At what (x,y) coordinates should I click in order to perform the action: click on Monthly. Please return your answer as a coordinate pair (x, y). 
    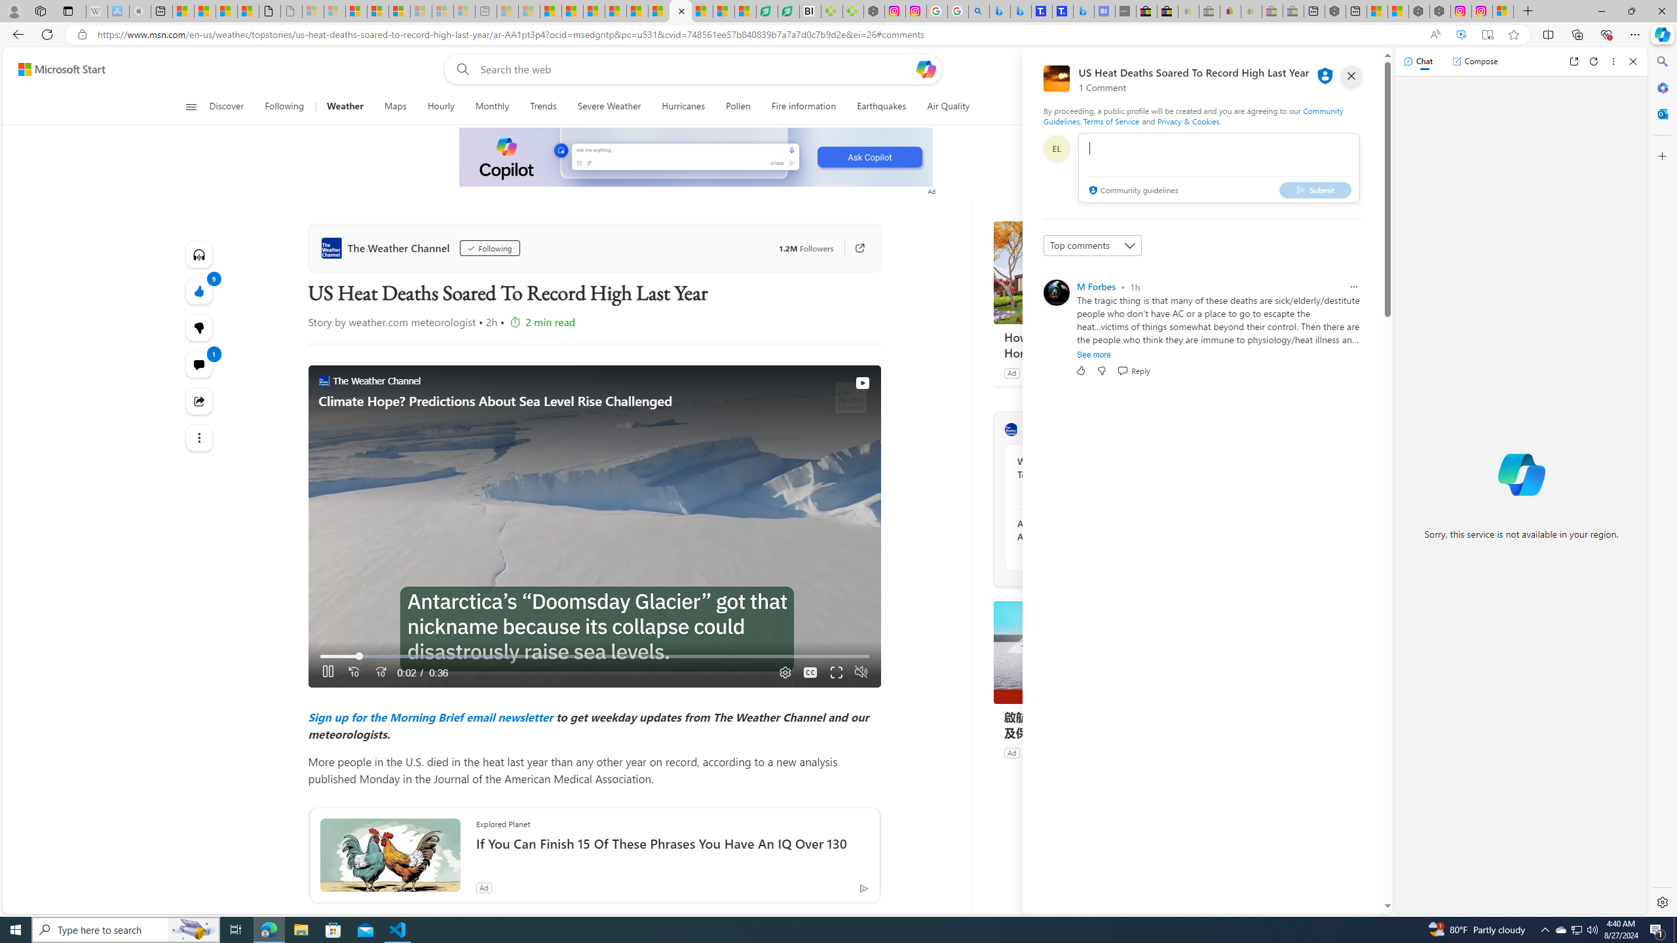
    Looking at the image, I should click on (492, 107).